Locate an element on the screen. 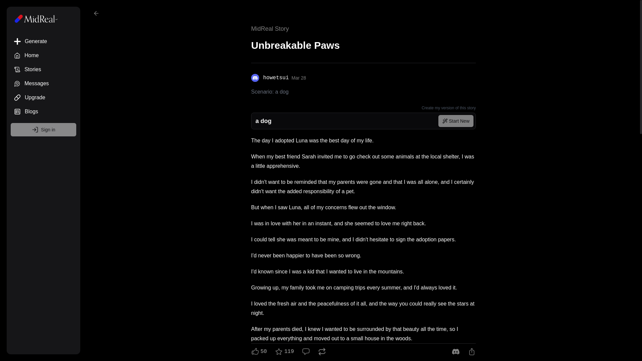  Home is located at coordinates (43, 98).